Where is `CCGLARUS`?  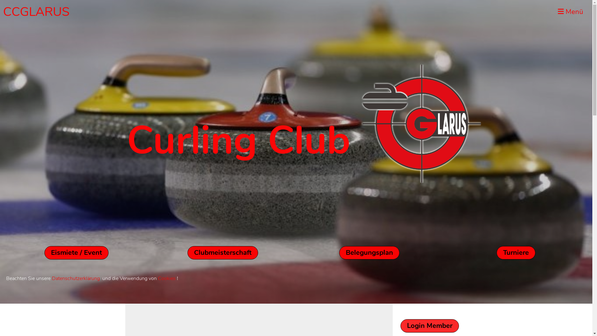
CCGLARUS is located at coordinates (36, 12).